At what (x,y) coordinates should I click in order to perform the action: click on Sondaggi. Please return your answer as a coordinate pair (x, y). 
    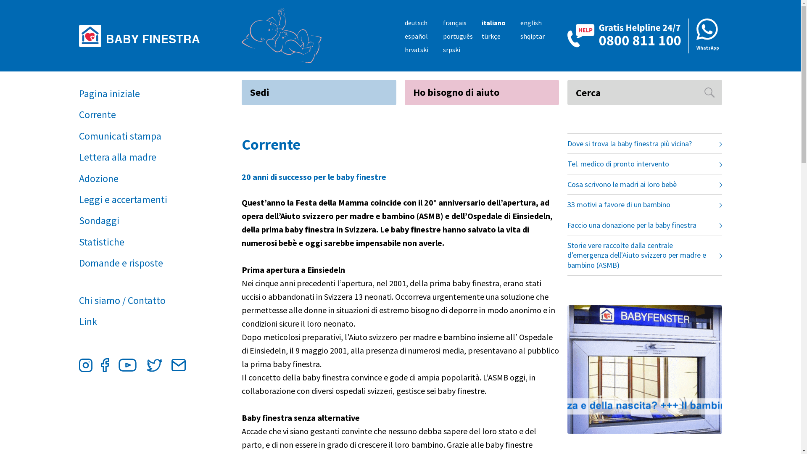
    Looking at the image, I should click on (141, 221).